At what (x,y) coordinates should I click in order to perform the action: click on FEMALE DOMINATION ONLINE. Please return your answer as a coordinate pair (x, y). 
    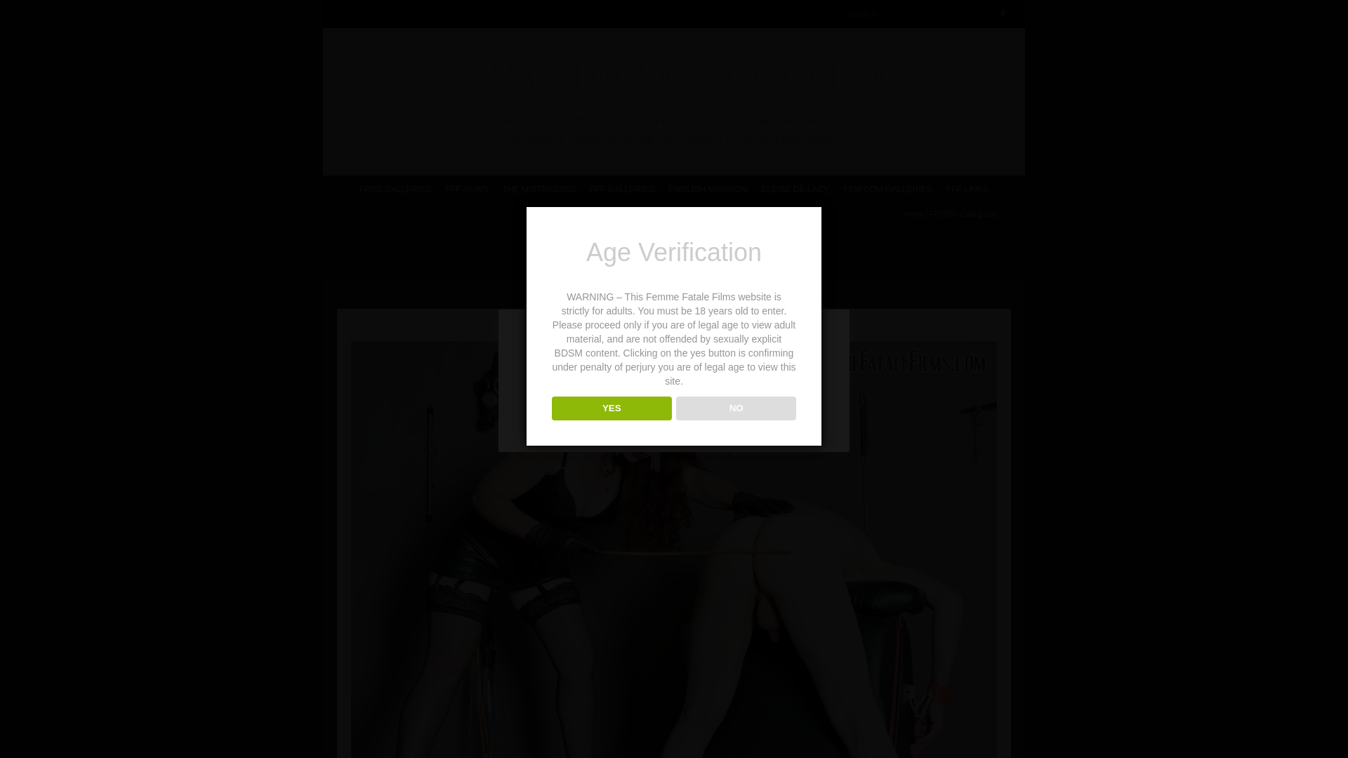
    Looking at the image, I should click on (674, 77).